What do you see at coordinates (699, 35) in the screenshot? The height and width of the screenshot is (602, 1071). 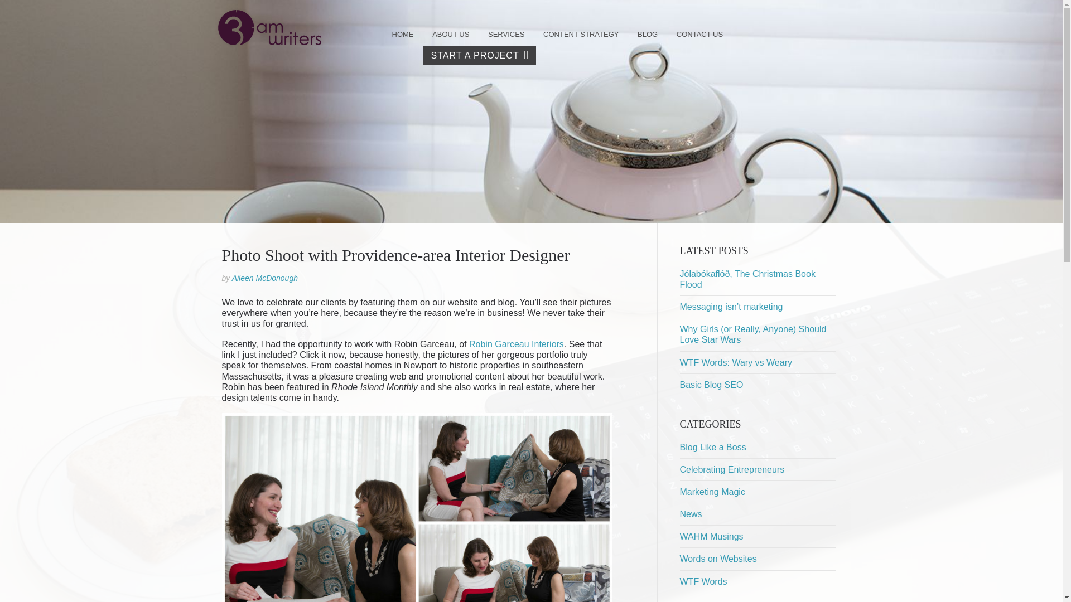 I see `CONTACT US` at bounding box center [699, 35].